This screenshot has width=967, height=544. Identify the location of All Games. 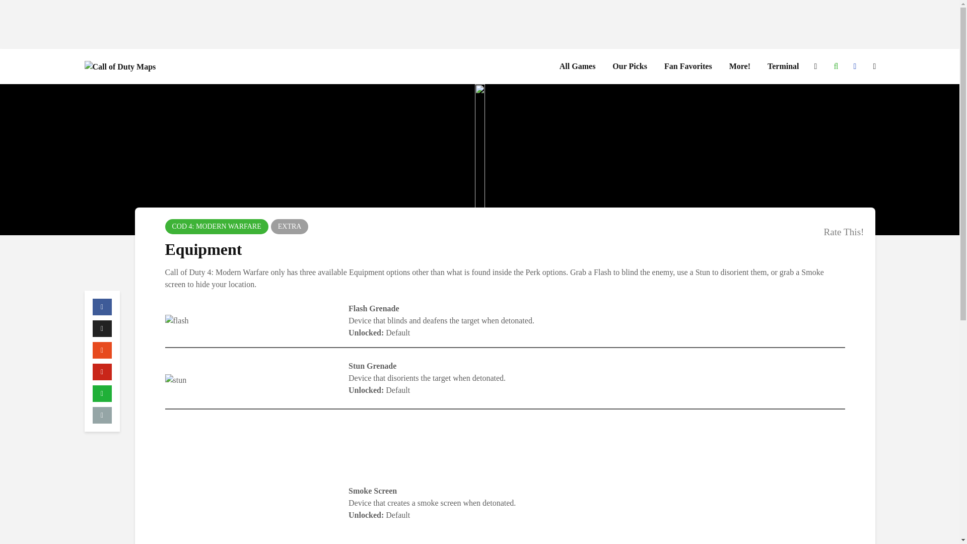
(578, 66).